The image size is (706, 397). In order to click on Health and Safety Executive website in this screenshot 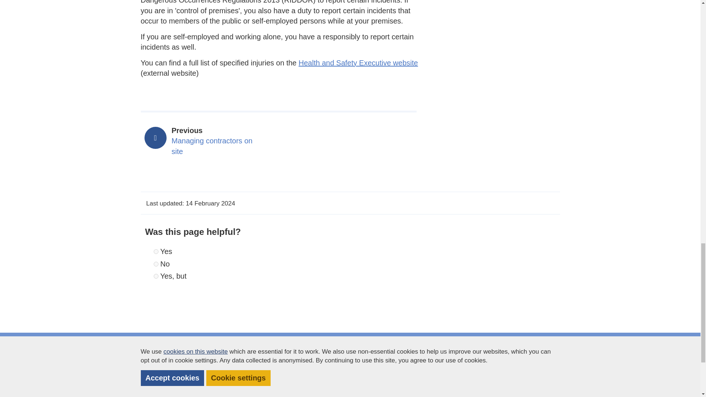, I will do `click(156, 276)`.